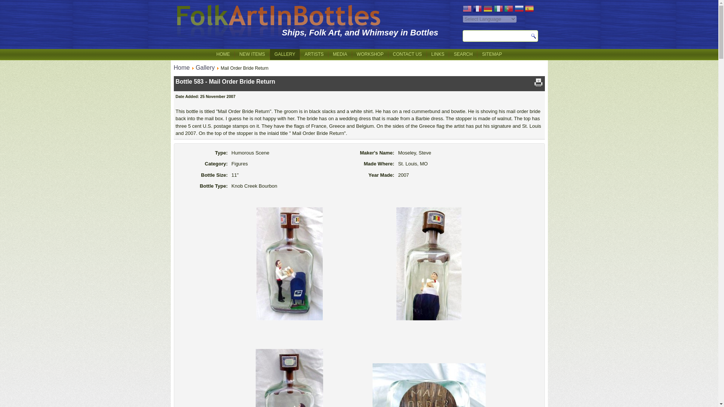  I want to click on Bottle 583 - Humorous Scene - Mail Order Bride Return, so click(429, 371).